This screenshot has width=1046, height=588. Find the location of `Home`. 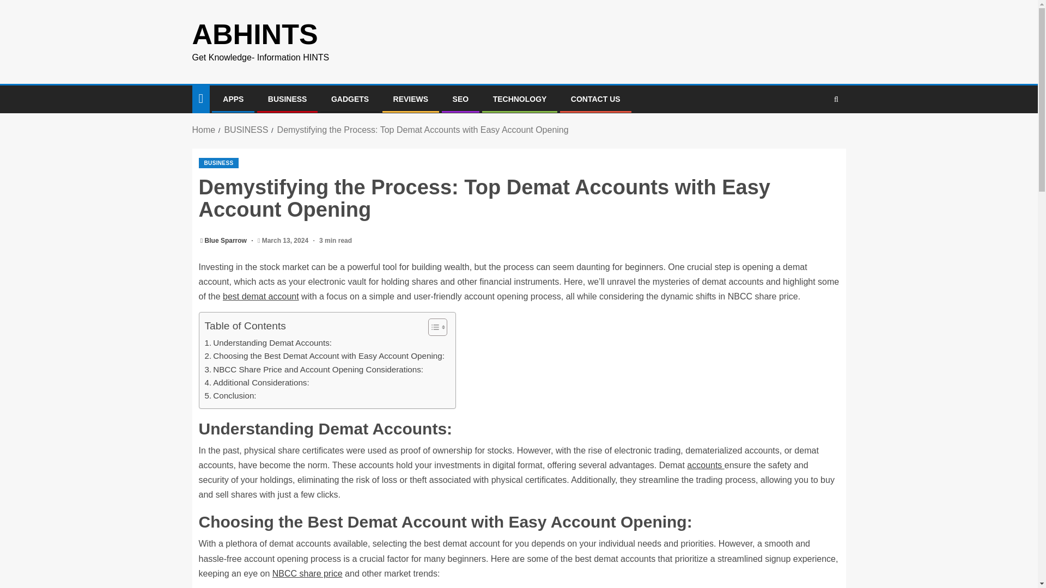

Home is located at coordinates (203, 130).